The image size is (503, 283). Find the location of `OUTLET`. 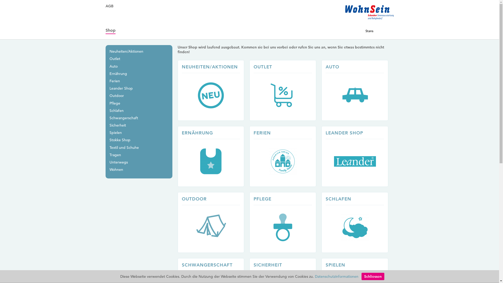

OUTLET is located at coordinates (286, 90).